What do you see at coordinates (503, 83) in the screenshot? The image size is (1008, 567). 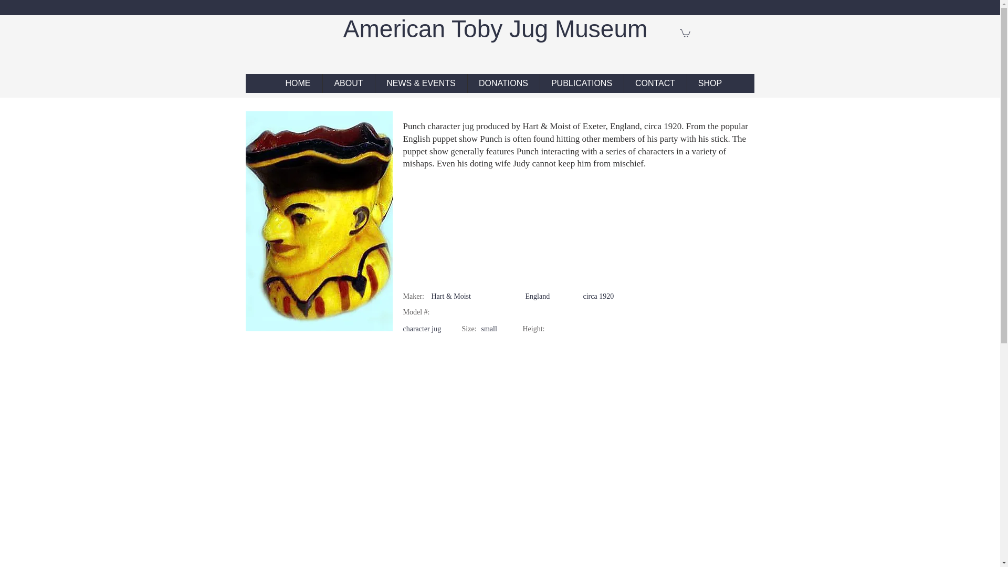 I see `DONATIONS` at bounding box center [503, 83].